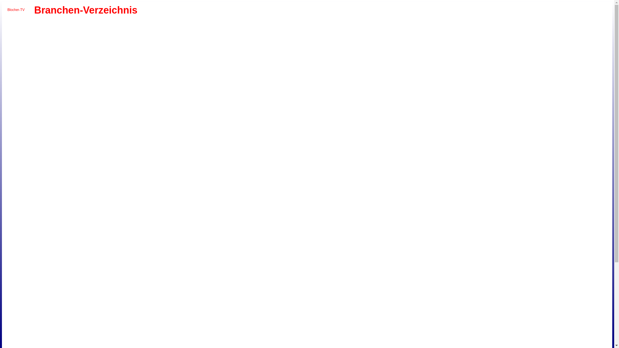  I want to click on Hier und Jetzt  Bern Restaurant , so click(157, 55).